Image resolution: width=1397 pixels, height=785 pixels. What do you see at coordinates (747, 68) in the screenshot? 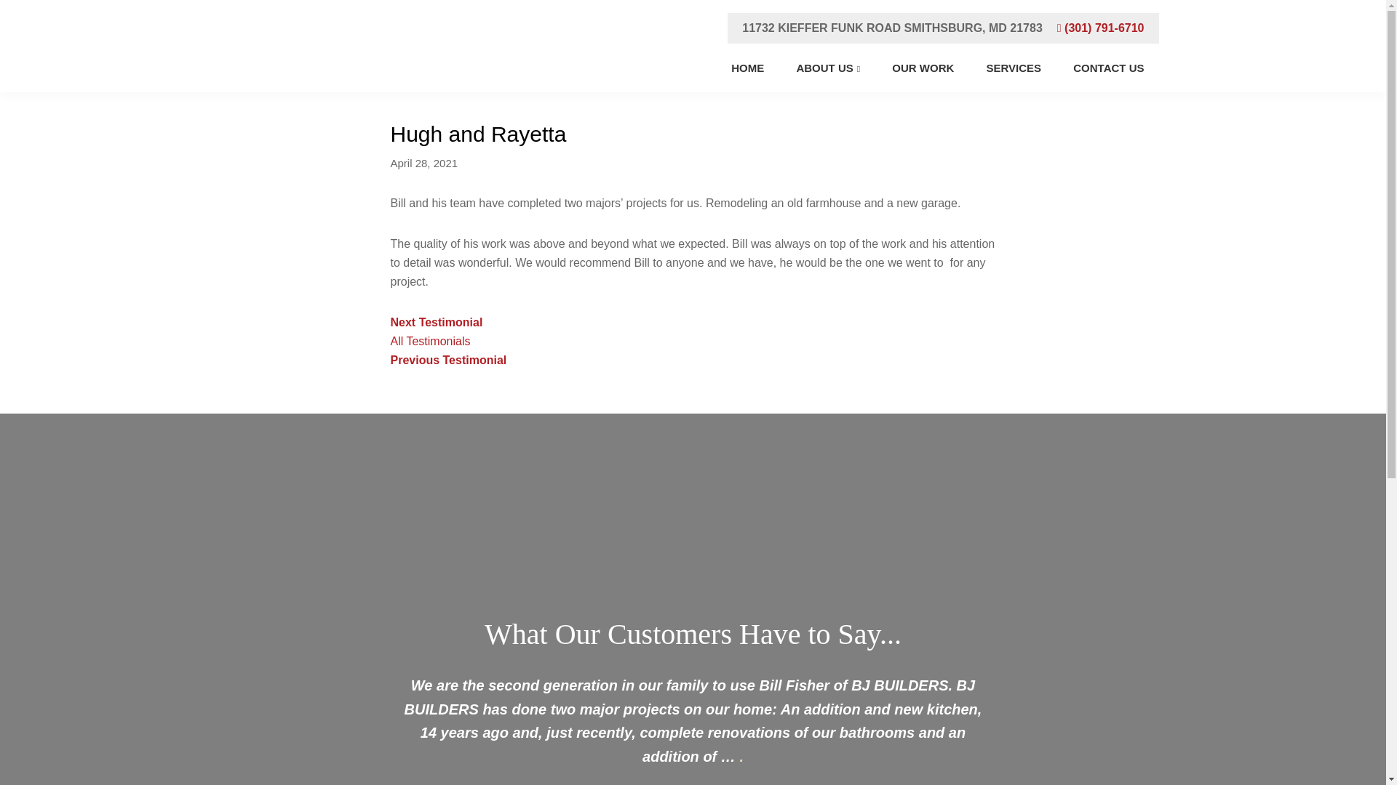
I see `HOME` at bounding box center [747, 68].